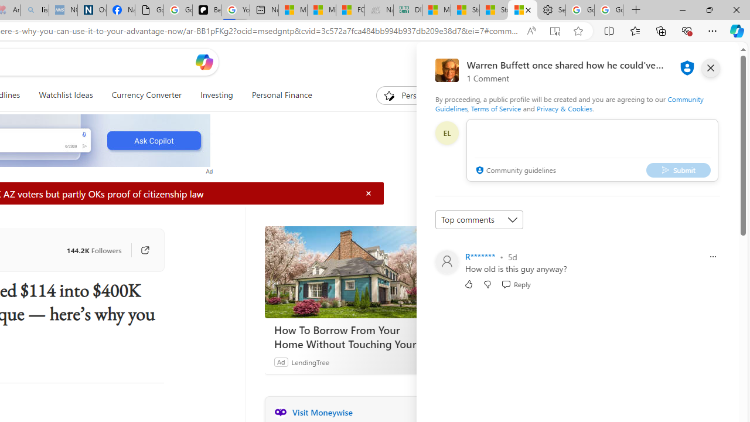 The height and width of the screenshot is (422, 750). I want to click on How To Borrow From Your Home Without Touching Your Mortgage, so click(352, 272).